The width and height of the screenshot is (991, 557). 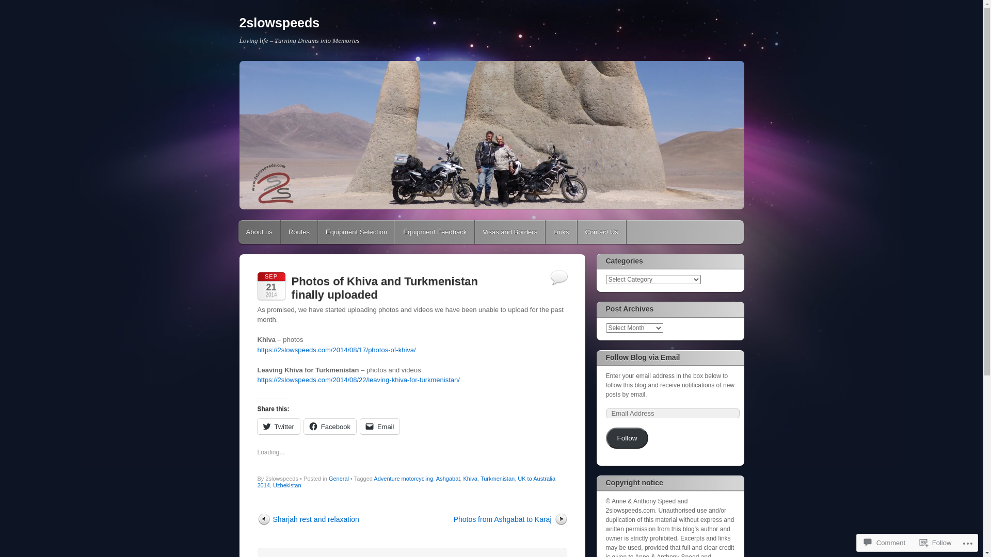 What do you see at coordinates (510, 520) in the screenshot?
I see `Photos from Ashgabat to Karaj` at bounding box center [510, 520].